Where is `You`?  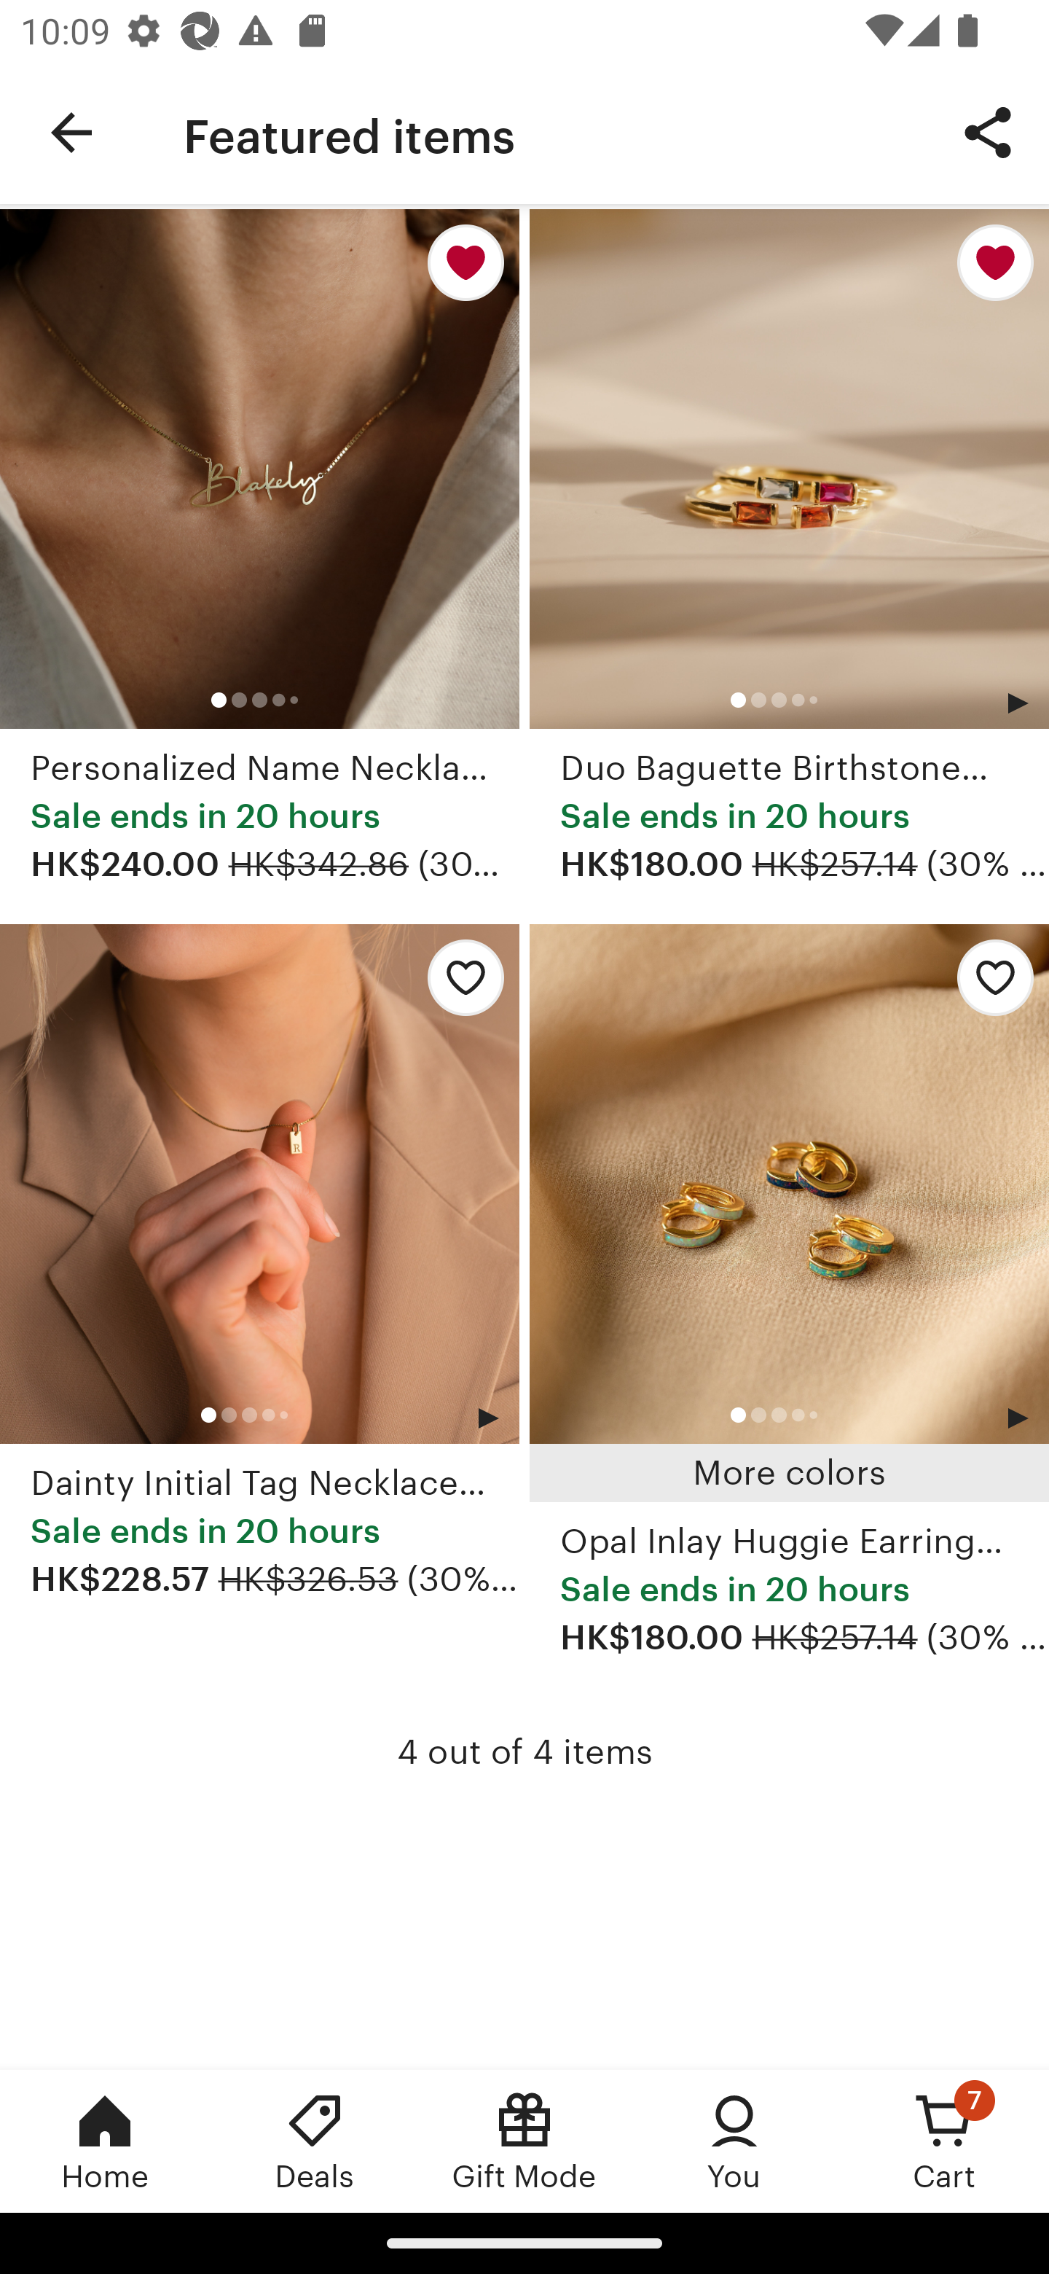 You is located at coordinates (734, 2141).